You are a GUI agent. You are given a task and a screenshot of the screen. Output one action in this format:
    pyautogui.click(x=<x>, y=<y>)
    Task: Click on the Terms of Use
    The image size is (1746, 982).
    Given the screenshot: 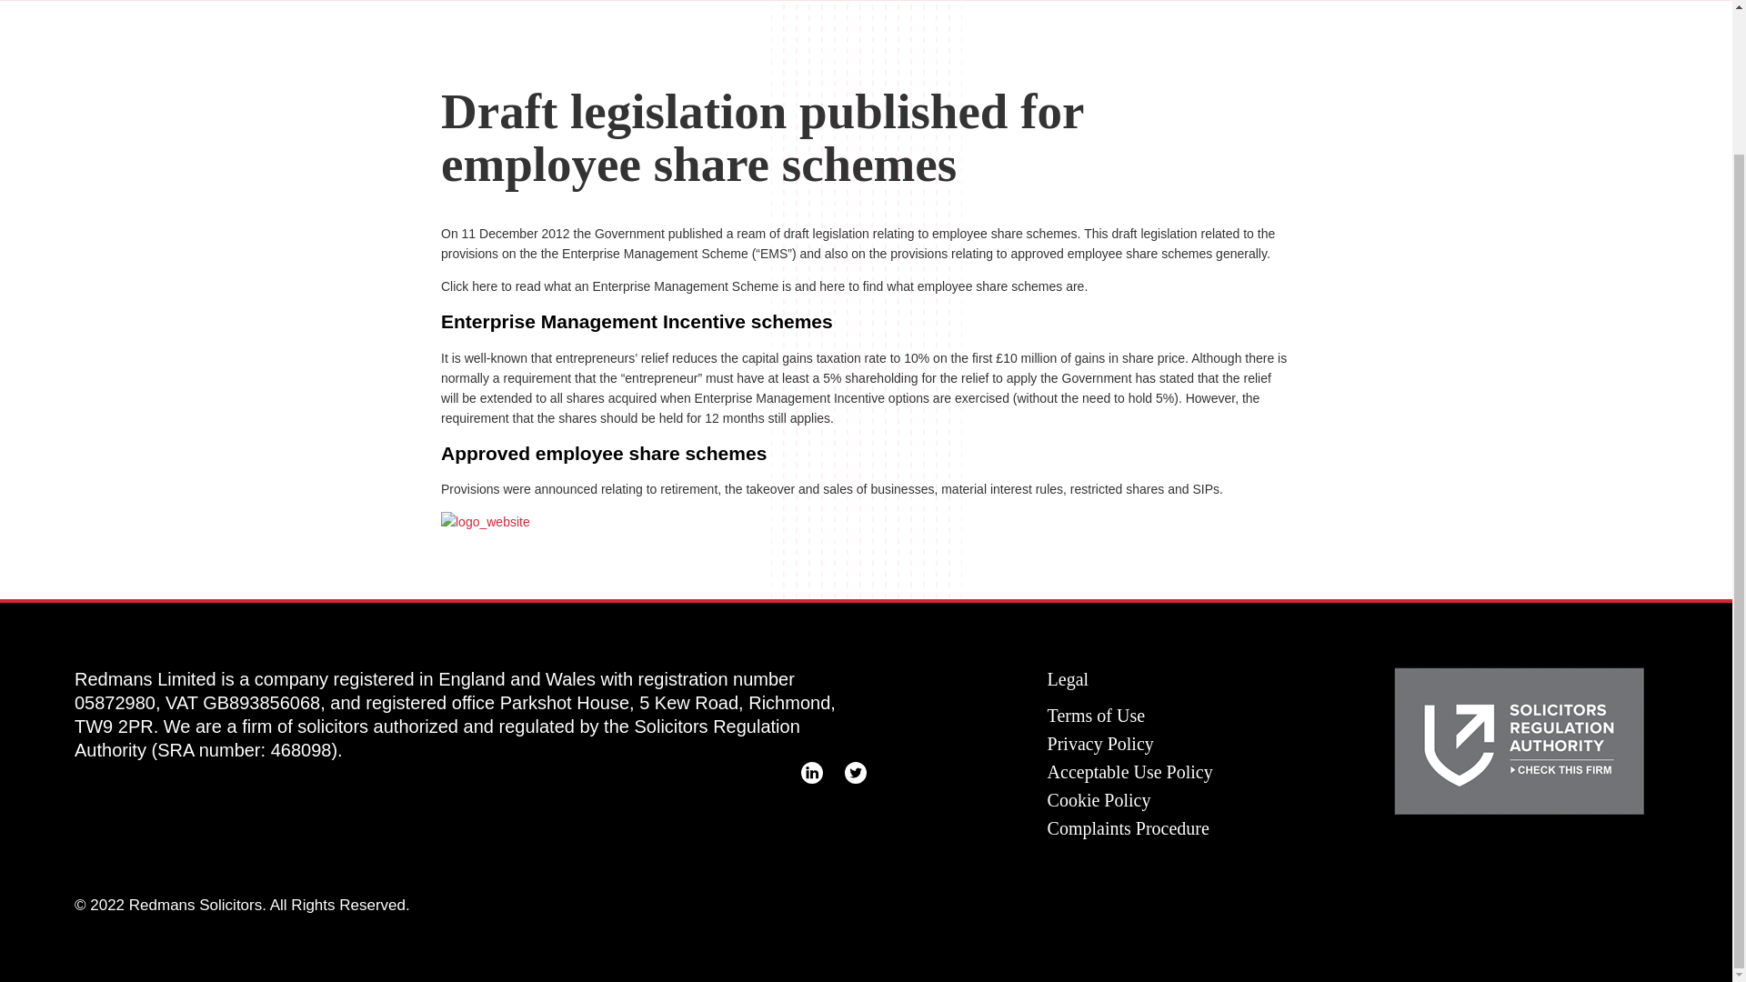 What is the action you would take?
    pyautogui.click(x=1097, y=716)
    